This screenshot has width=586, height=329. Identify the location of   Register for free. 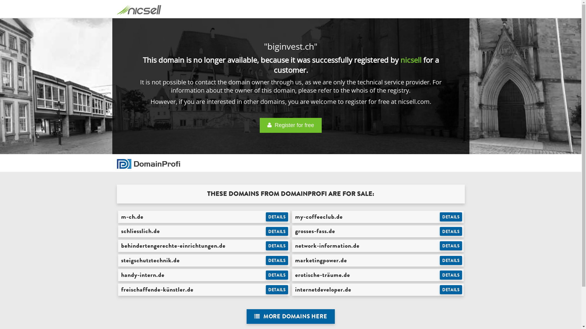
(291, 126).